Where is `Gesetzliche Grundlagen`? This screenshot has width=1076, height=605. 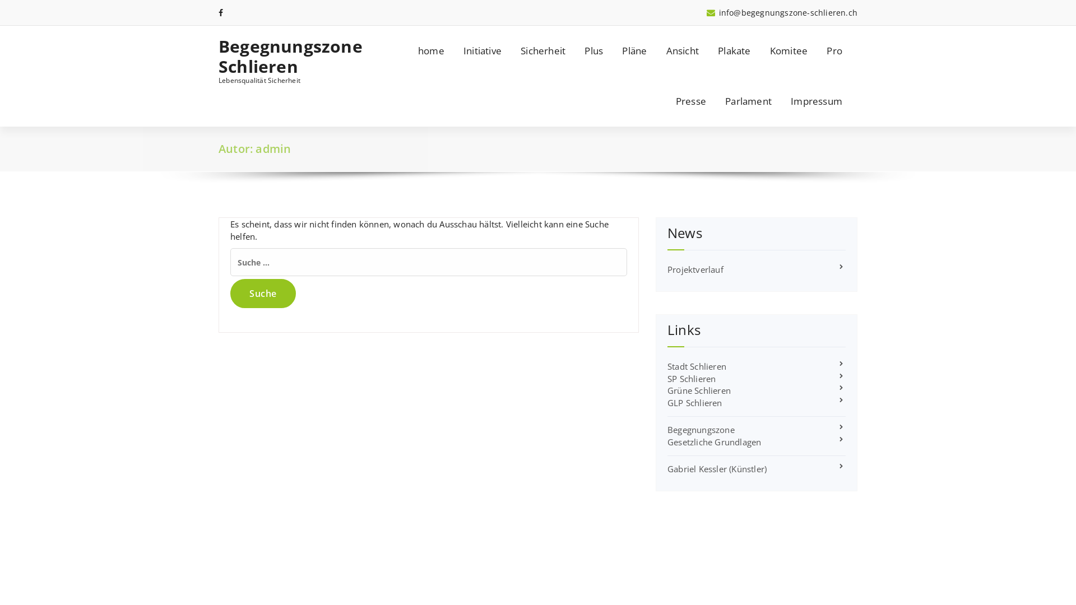
Gesetzliche Grundlagen is located at coordinates (714, 442).